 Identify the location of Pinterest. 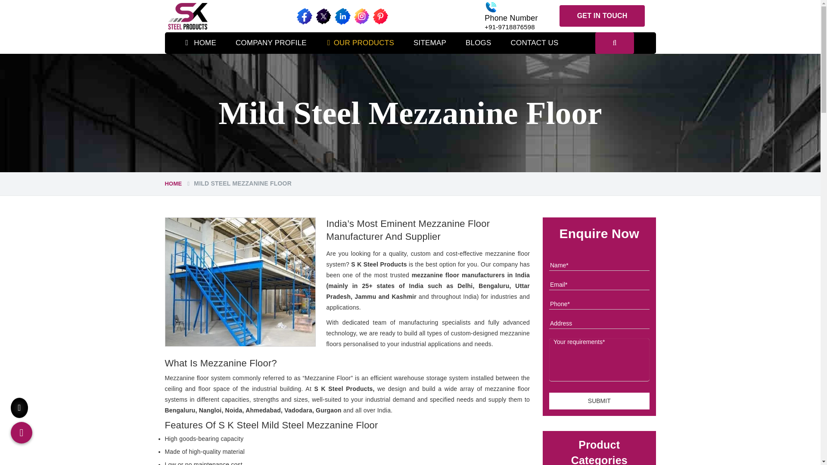
(380, 16).